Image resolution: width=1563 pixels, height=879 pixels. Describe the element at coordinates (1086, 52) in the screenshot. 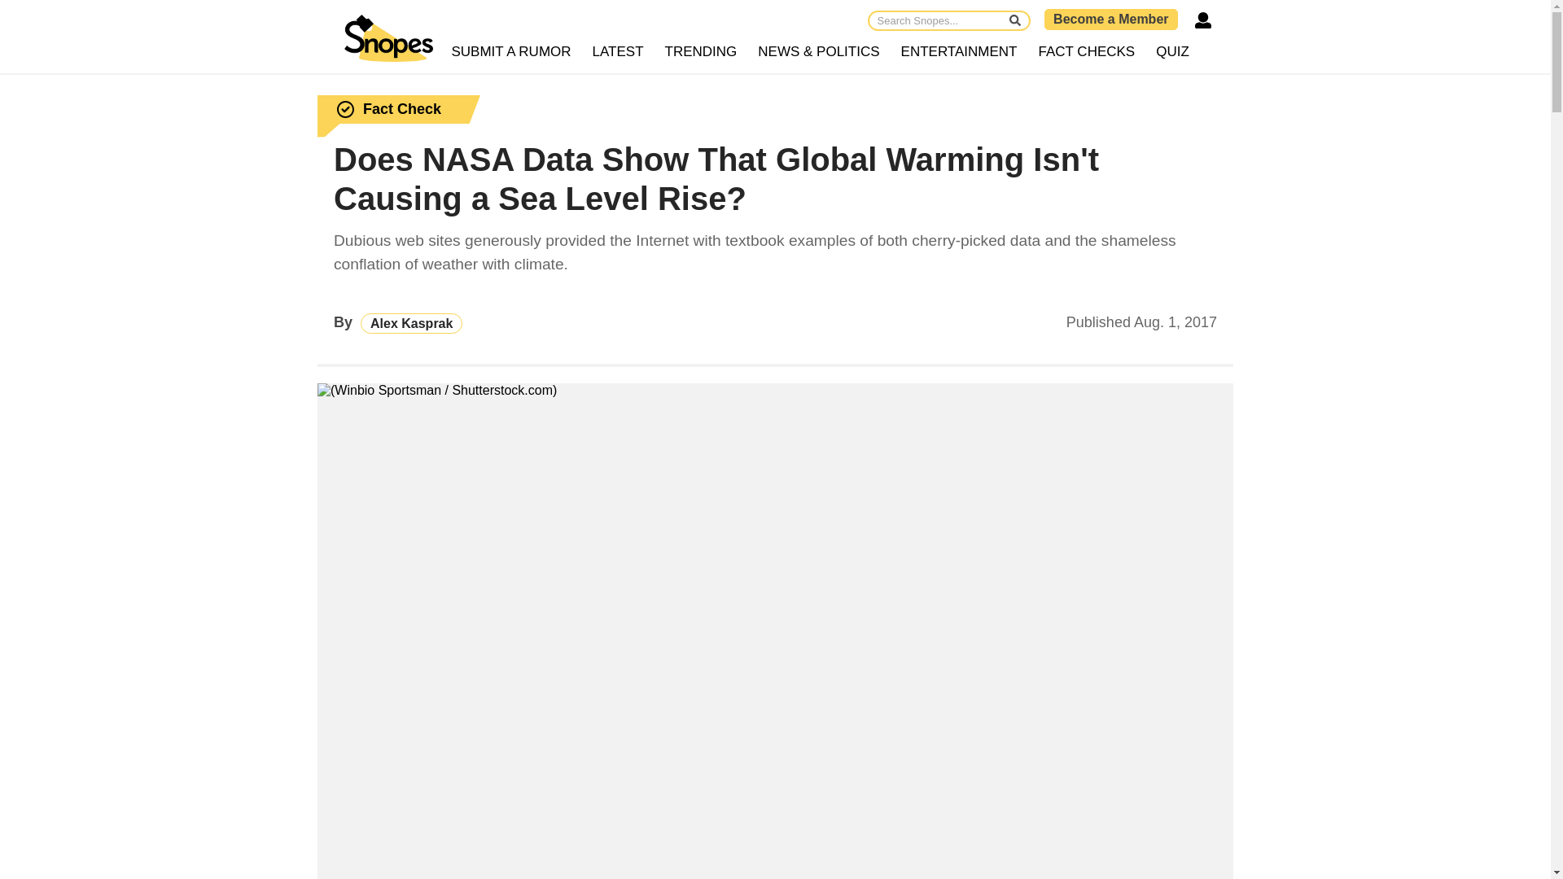

I see `FACT CHECKS` at that location.